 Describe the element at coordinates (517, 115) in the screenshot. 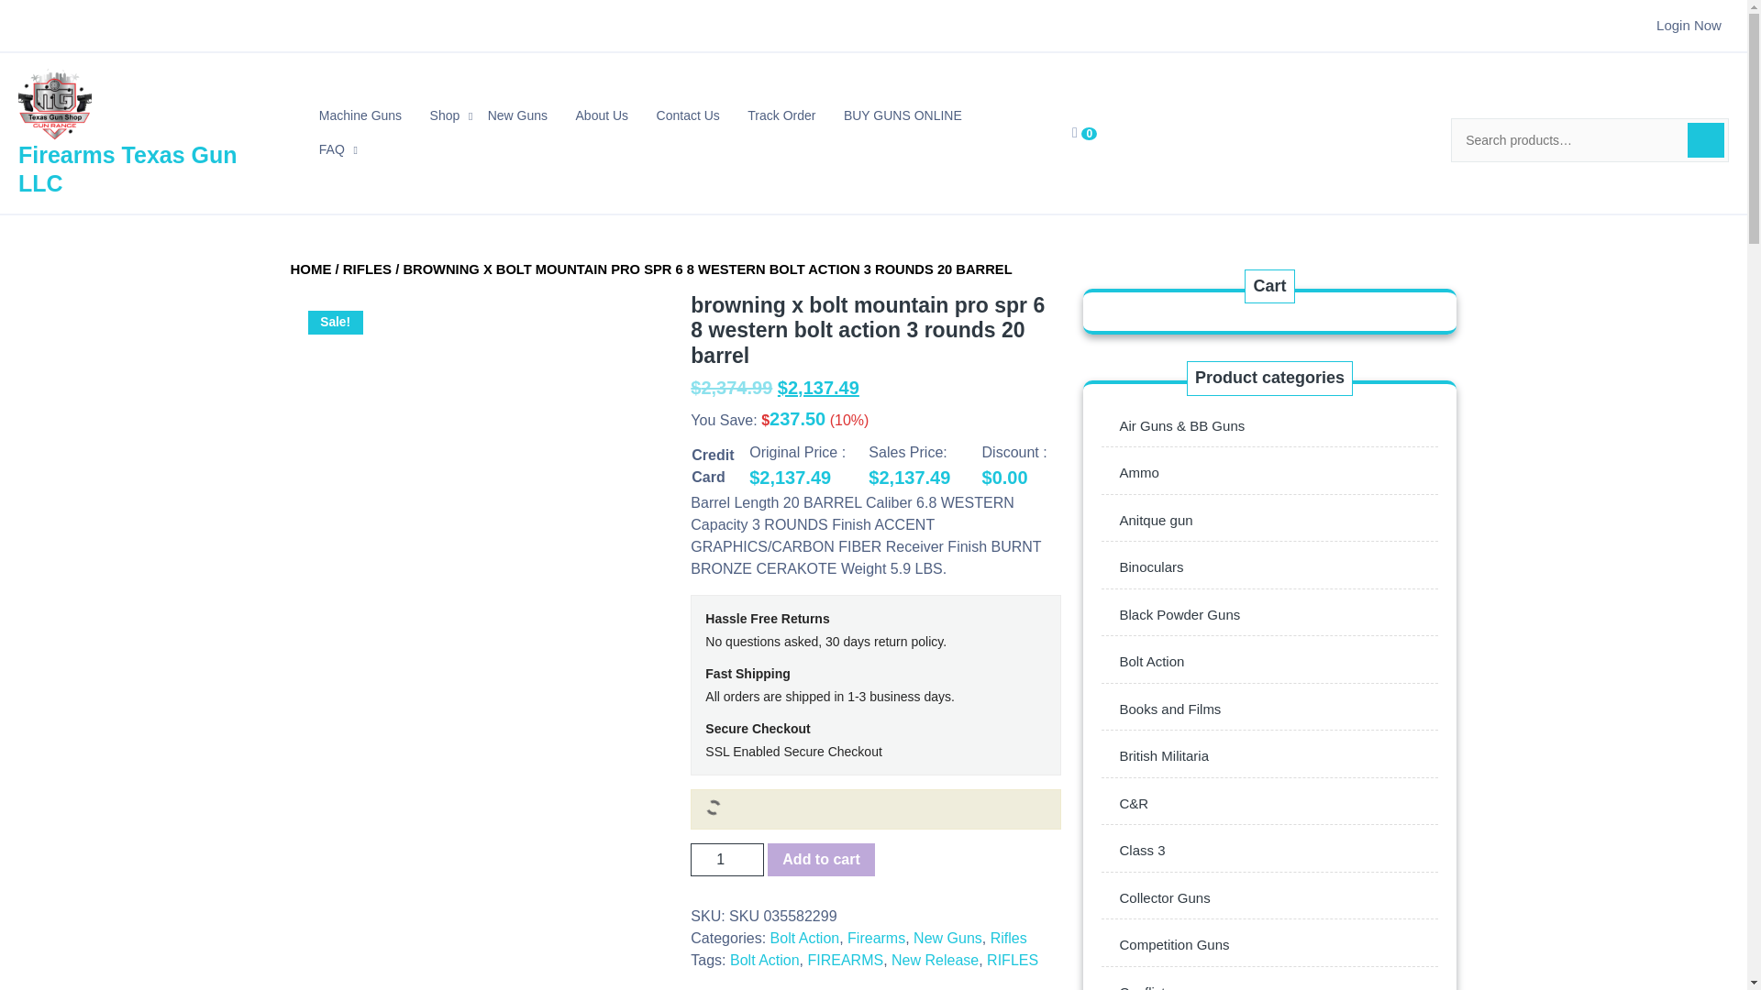

I see `New Guns` at that location.